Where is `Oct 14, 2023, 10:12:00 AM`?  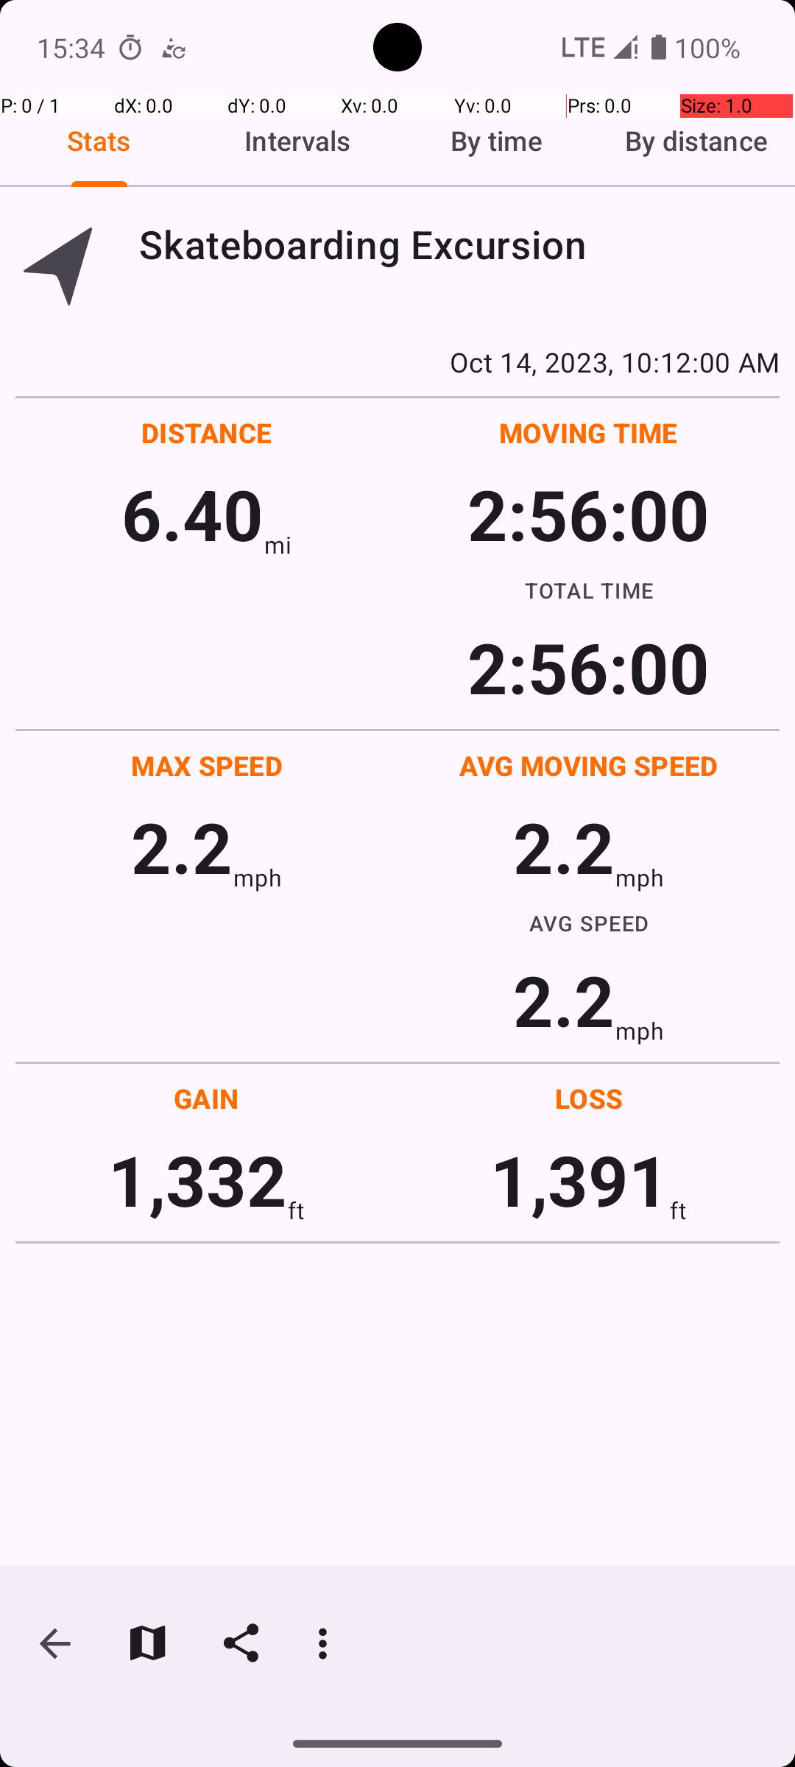
Oct 14, 2023, 10:12:00 AM is located at coordinates (397, 361).